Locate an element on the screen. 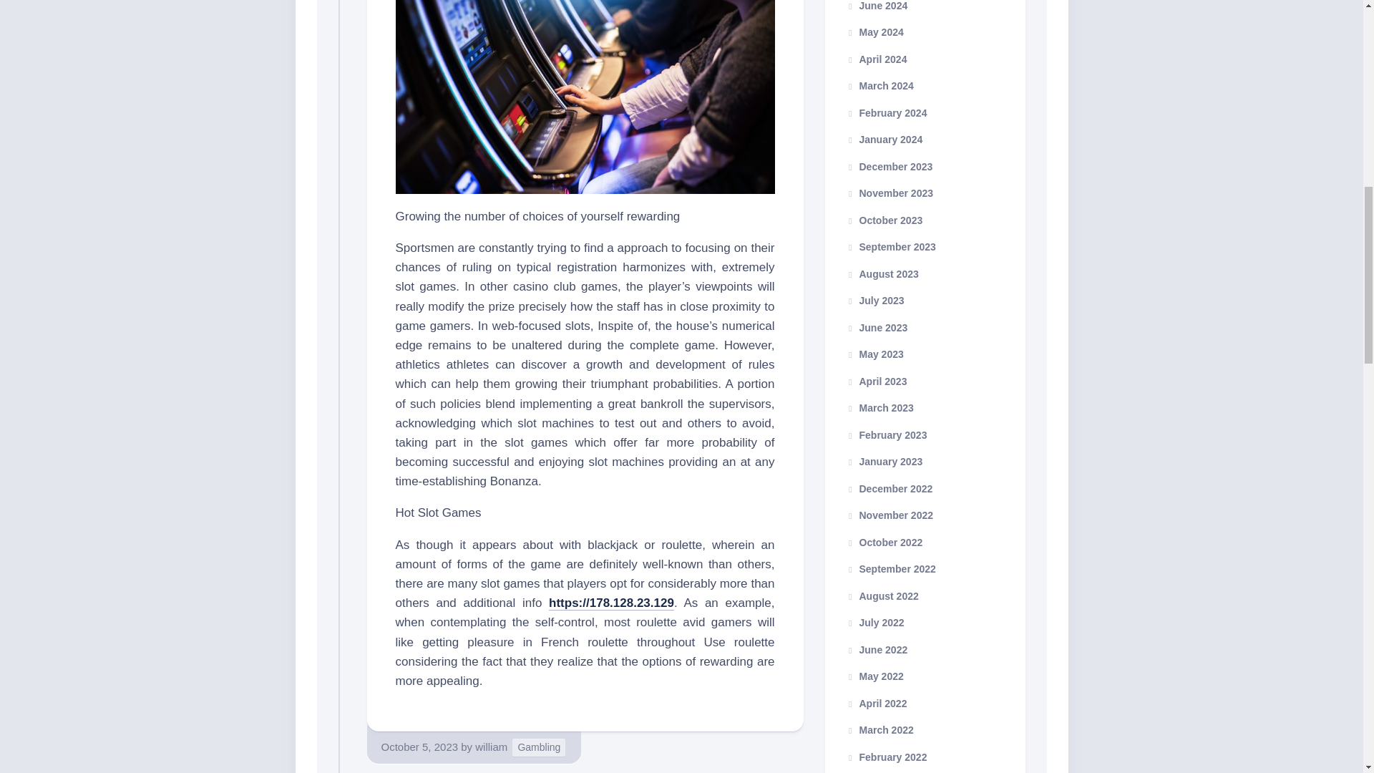 The width and height of the screenshot is (1374, 773). July 2023 is located at coordinates (874, 300).